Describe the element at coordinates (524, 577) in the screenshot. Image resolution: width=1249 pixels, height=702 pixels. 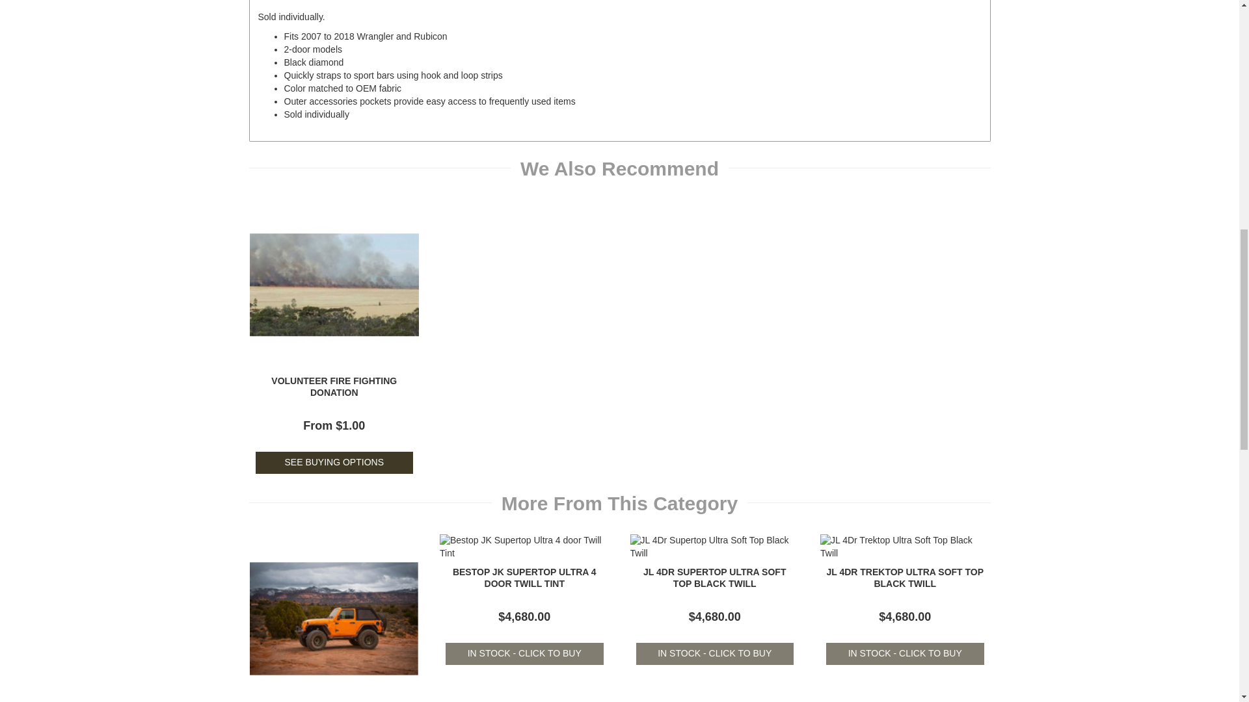
I see `Bestop JK Supertop Ultra 4 door Twill Tint` at that location.